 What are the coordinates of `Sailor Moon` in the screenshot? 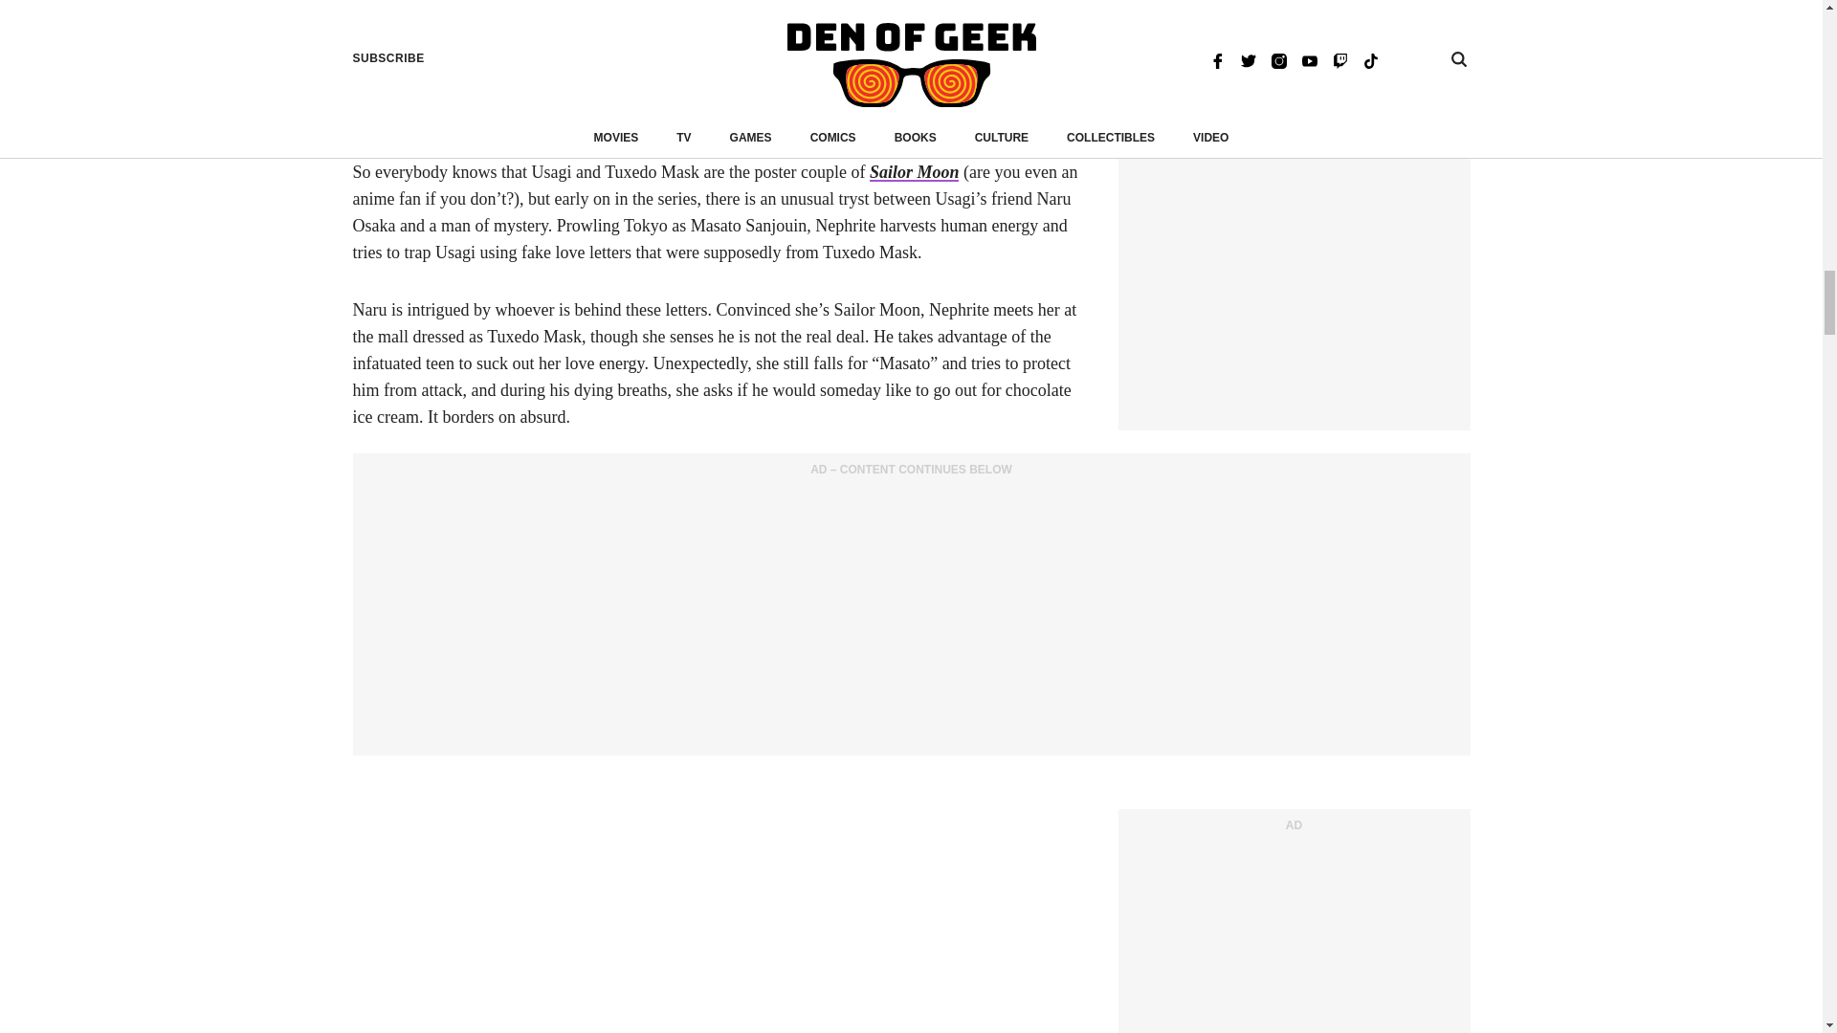 It's located at (914, 172).